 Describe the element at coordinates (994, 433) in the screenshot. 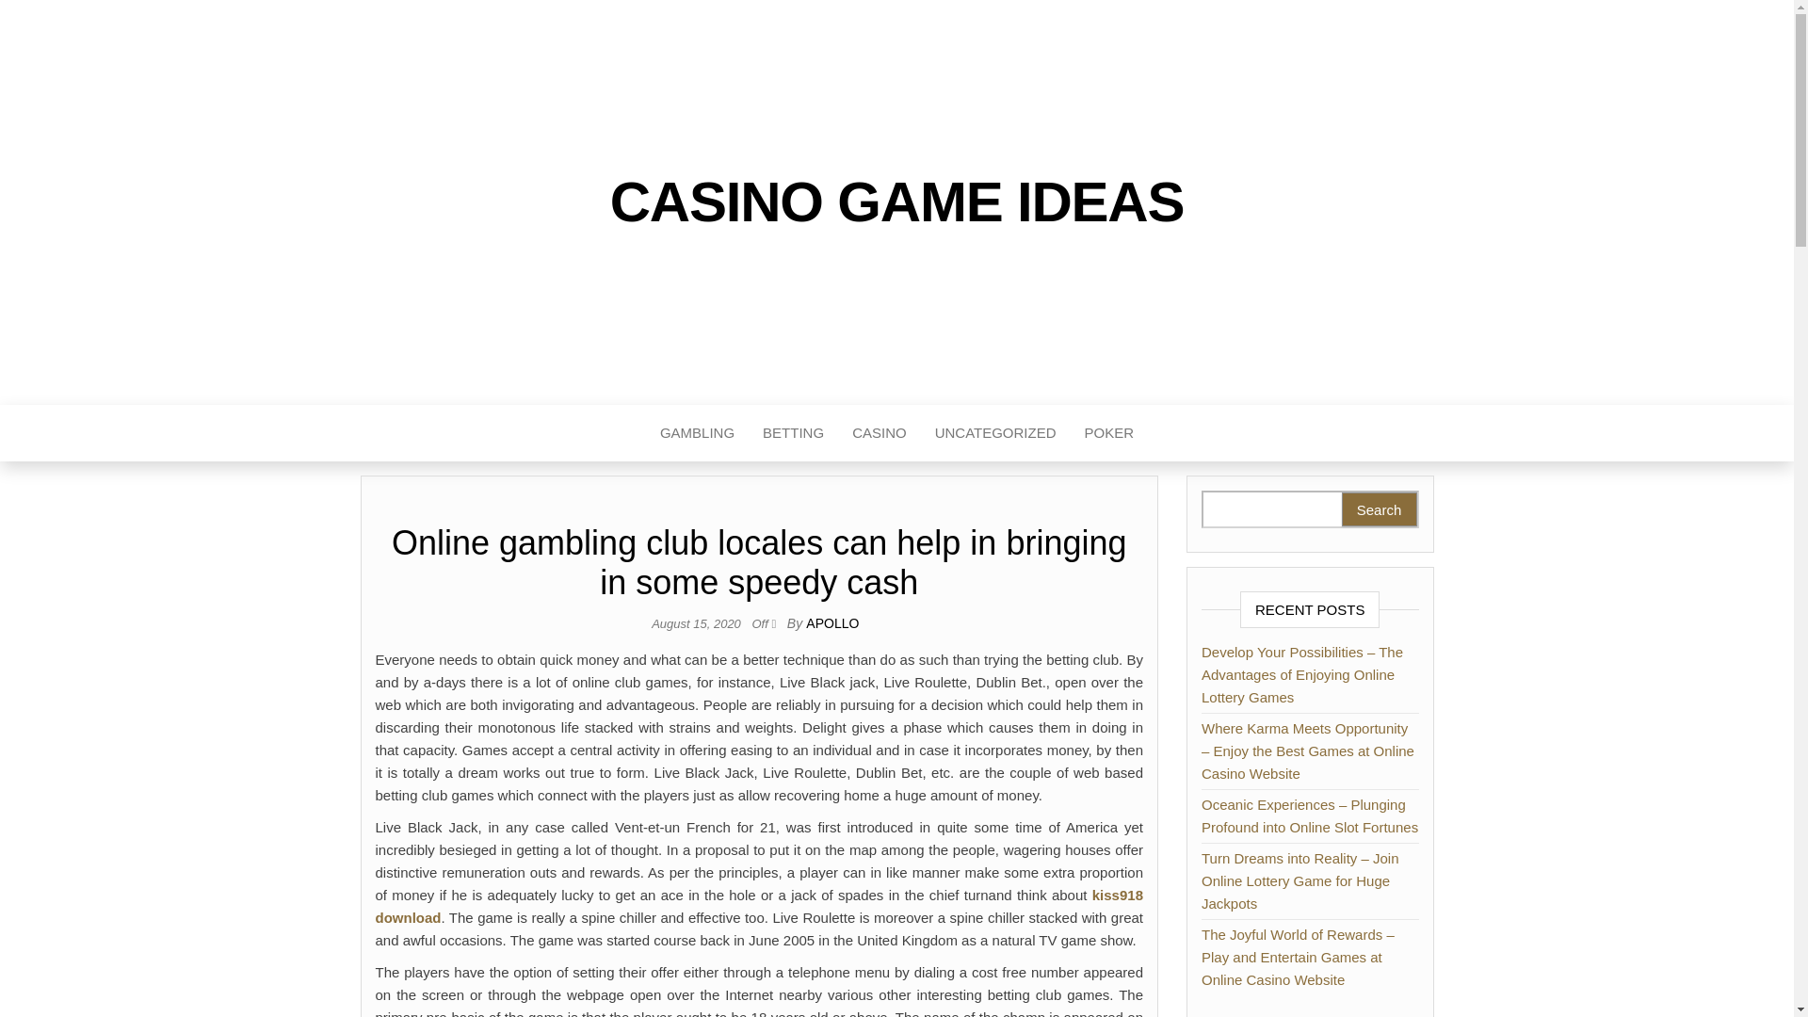

I see `UNCATEGORIZED` at that location.